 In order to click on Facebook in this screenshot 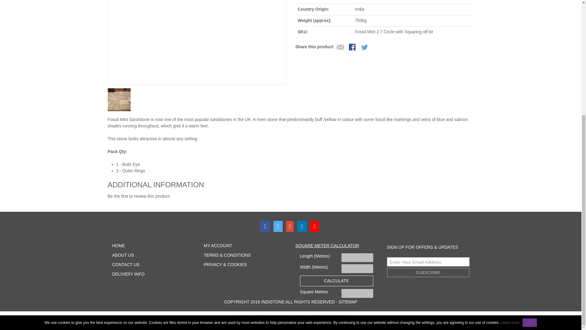, I will do `click(266, 226)`.